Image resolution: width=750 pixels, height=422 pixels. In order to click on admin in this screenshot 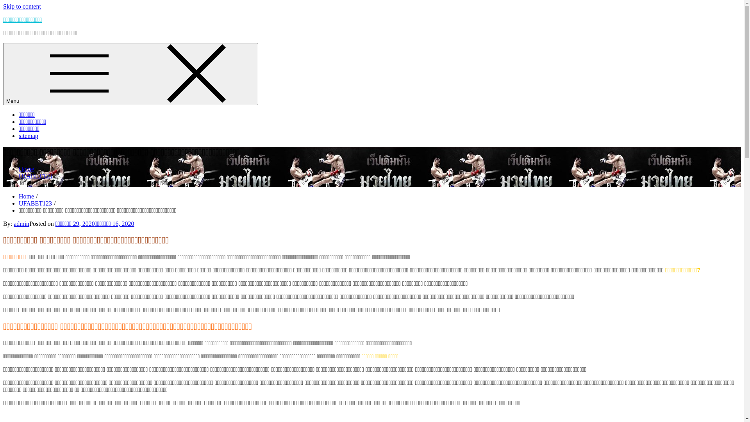, I will do `click(21, 224)`.